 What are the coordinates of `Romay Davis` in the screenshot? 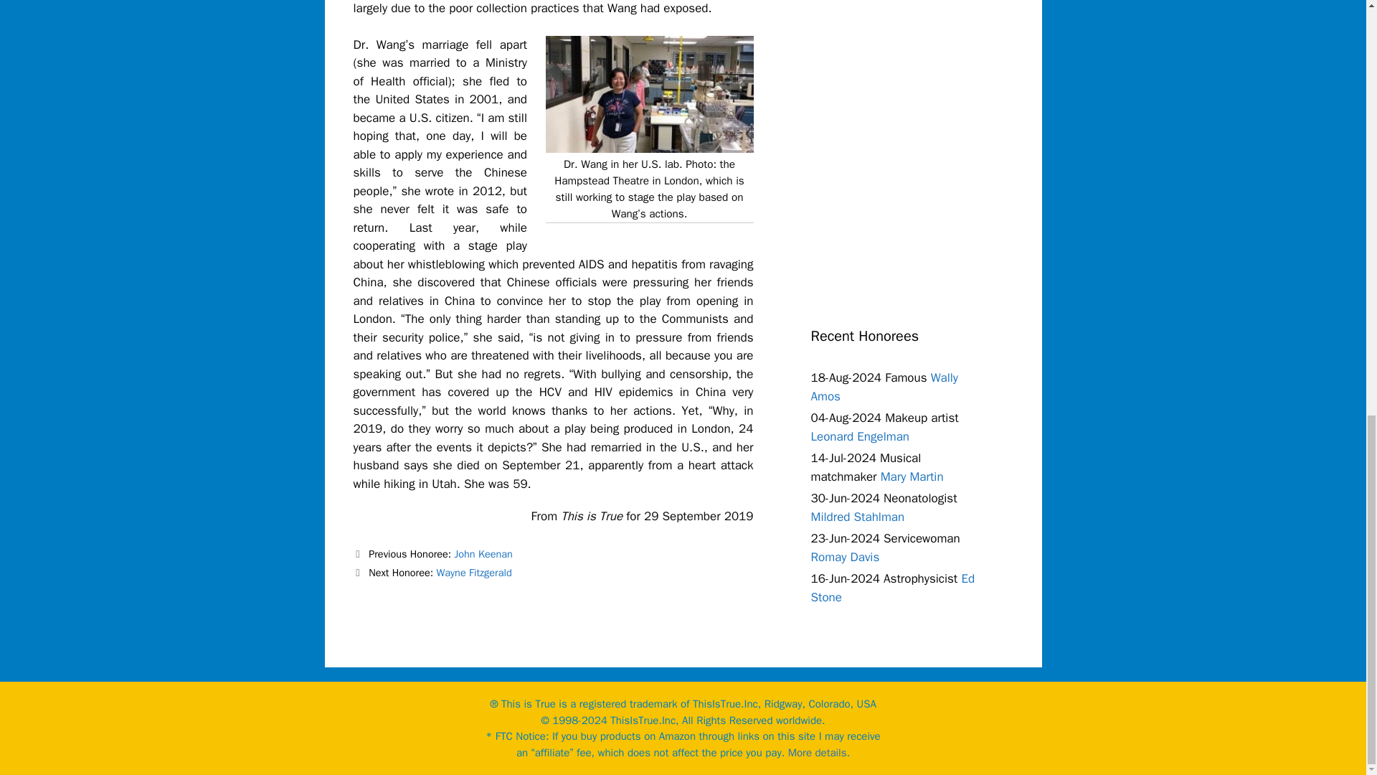 It's located at (845, 557).